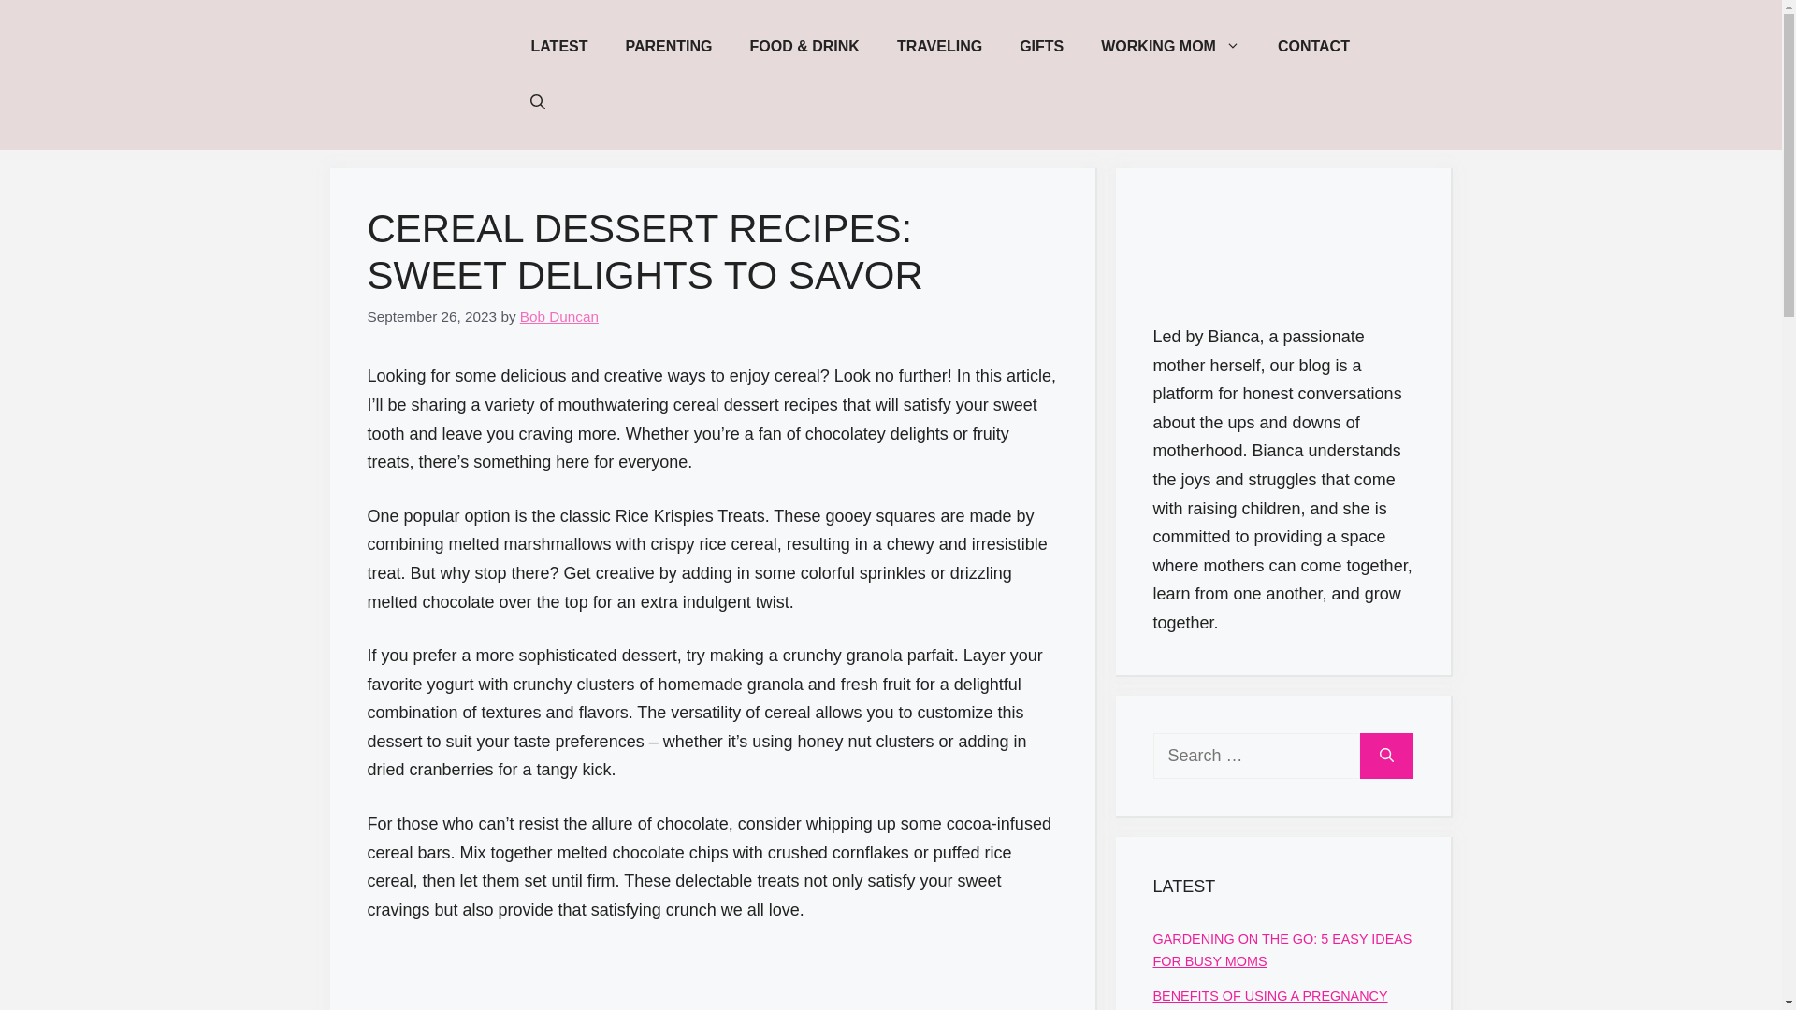  I want to click on CONTACT, so click(1313, 47).